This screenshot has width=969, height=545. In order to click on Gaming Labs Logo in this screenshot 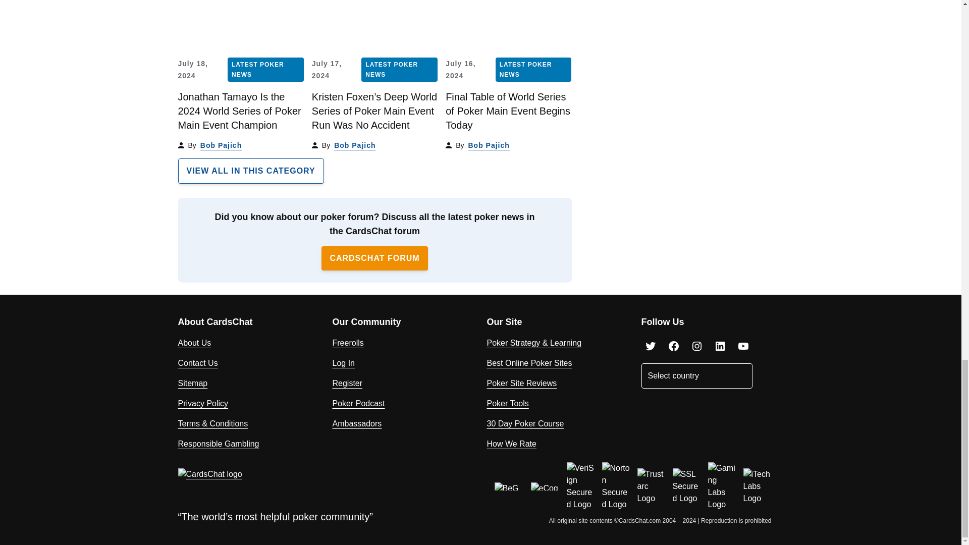, I will do `click(721, 486)`.